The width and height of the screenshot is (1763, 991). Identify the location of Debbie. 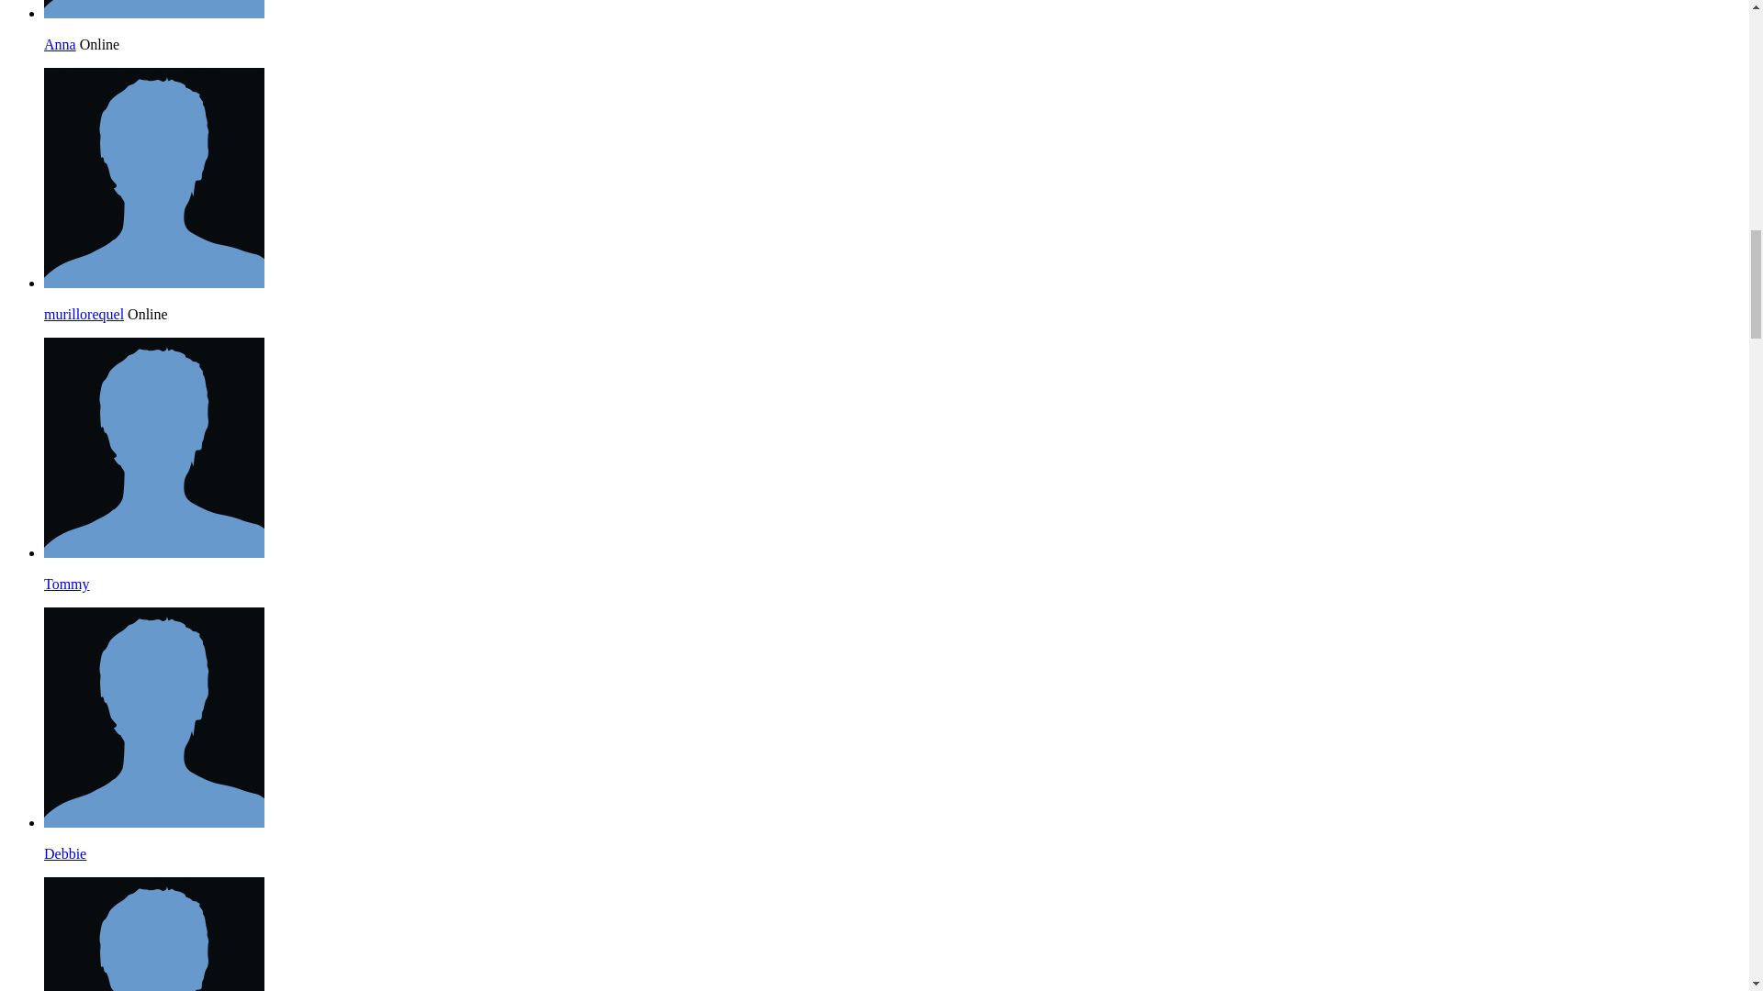
(65, 853).